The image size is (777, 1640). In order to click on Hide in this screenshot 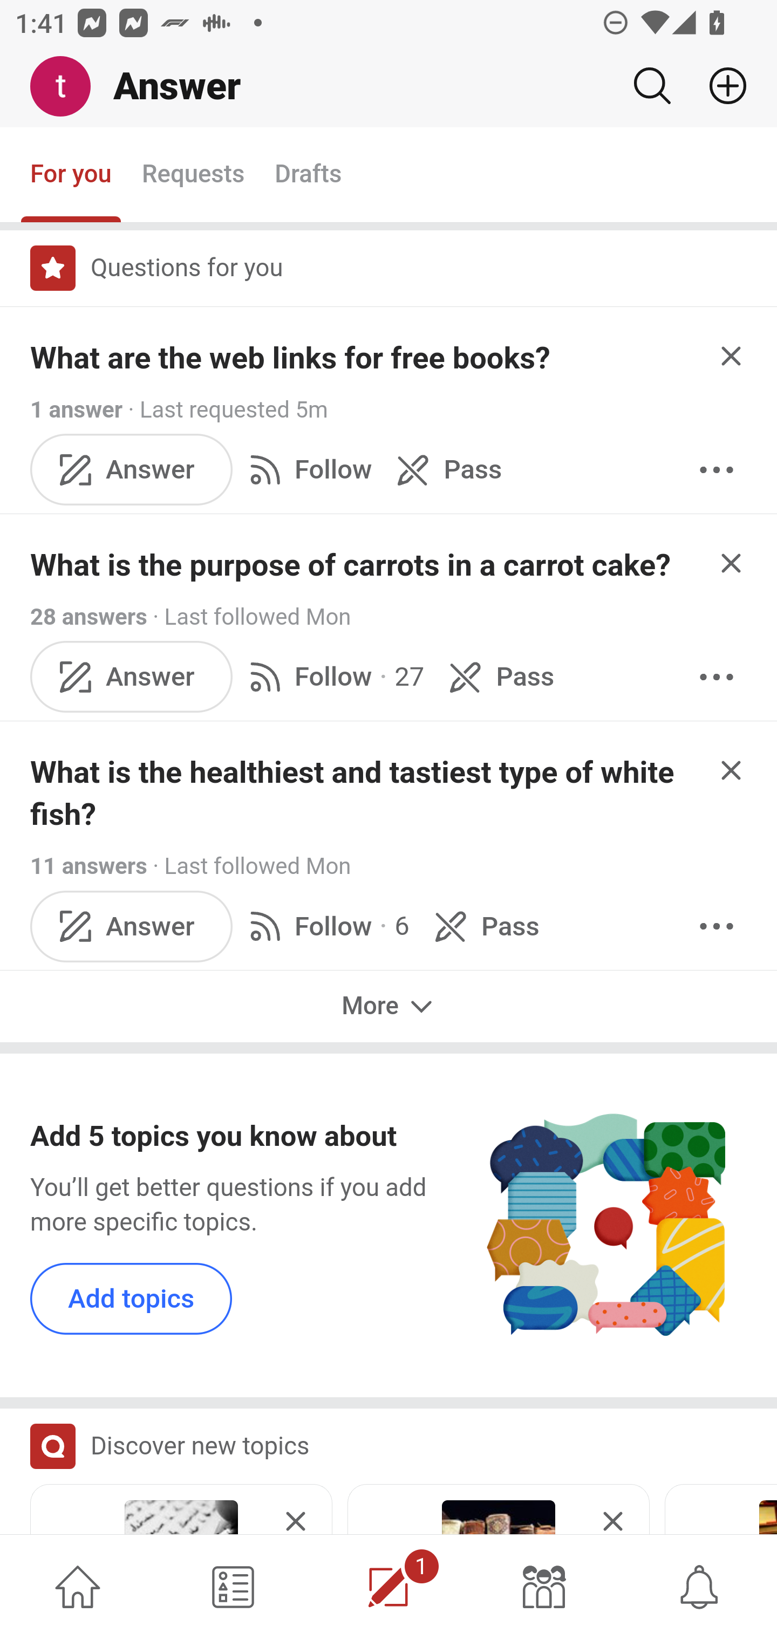, I will do `click(732, 769)`.